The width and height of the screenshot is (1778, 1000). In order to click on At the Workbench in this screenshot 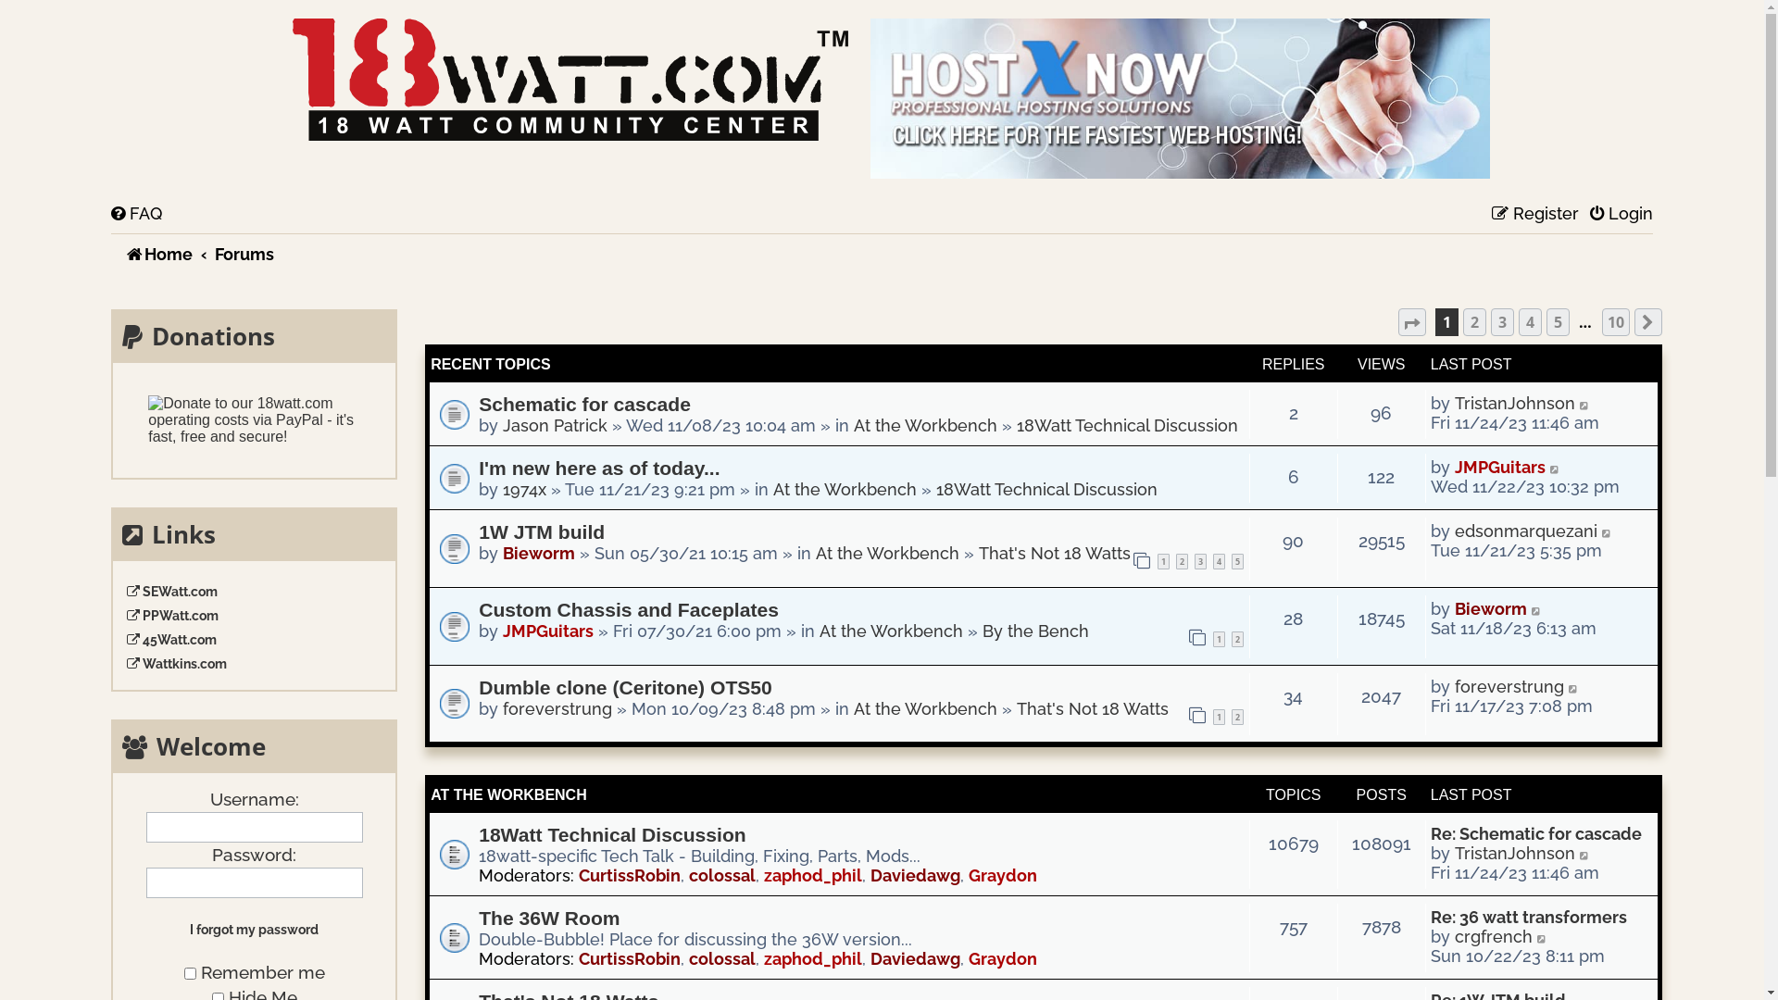, I will do `click(891, 631)`.